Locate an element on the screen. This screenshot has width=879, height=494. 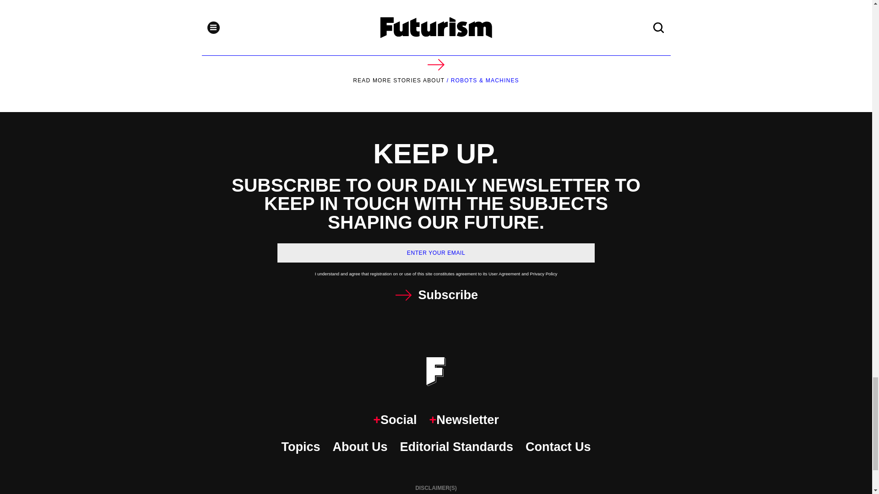
Subscribe is located at coordinates (436, 295).